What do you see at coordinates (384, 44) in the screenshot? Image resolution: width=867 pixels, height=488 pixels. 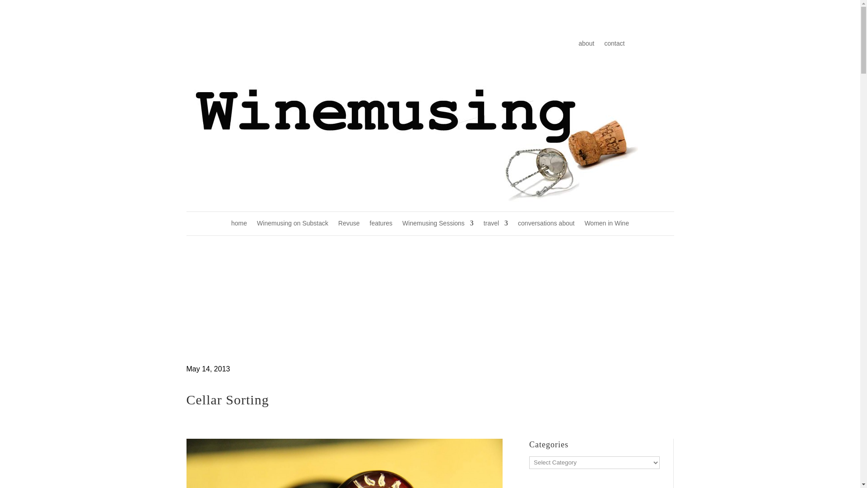 I see `Follow on Facebook` at bounding box center [384, 44].